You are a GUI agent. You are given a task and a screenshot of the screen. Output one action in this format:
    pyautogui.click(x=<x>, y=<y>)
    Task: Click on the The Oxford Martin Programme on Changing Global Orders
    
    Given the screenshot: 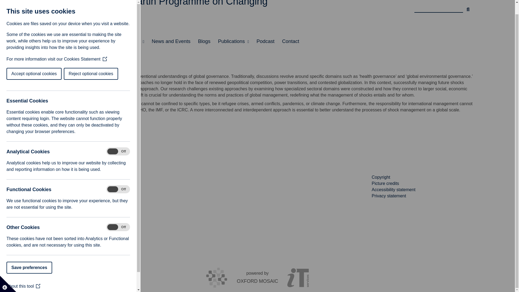 What is the action you would take?
    pyautogui.click(x=186, y=11)
    